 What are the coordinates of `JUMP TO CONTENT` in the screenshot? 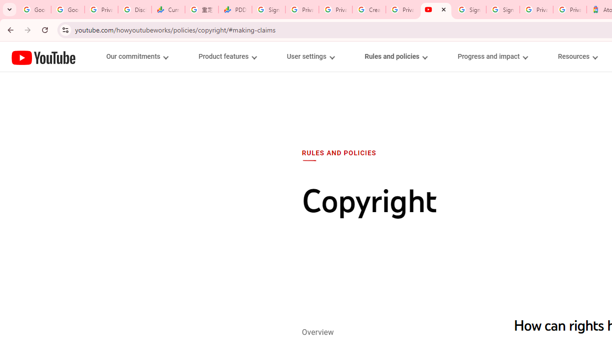 It's located at (100, 57).